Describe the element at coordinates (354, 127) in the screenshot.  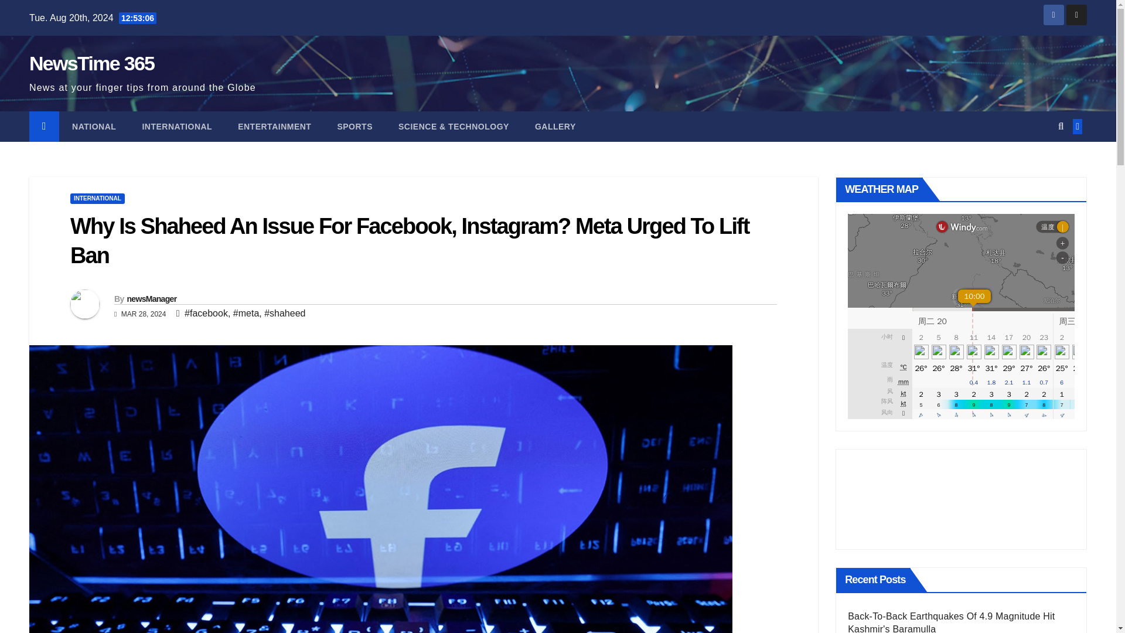
I see `SPORTS` at that location.